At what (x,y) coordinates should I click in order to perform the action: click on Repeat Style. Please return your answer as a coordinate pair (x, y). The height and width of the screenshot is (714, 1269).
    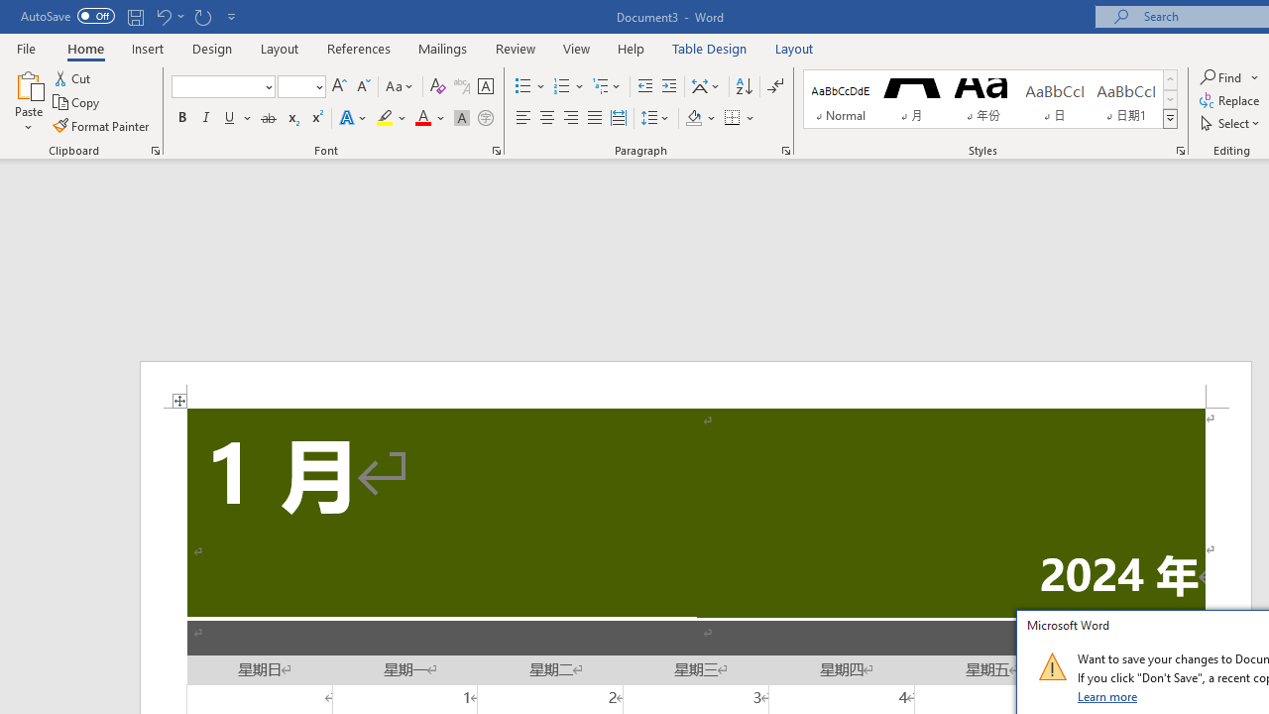
    Looking at the image, I should click on (202, 16).